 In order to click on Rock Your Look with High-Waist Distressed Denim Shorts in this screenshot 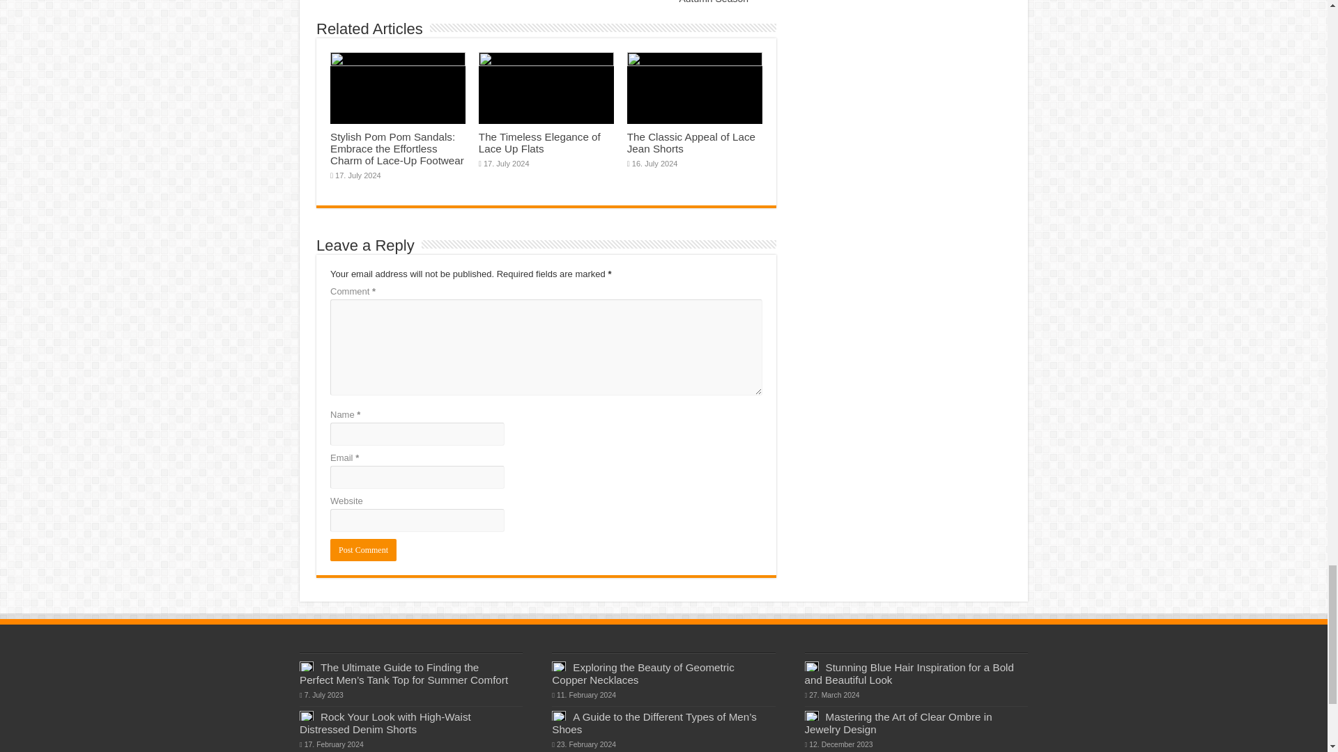, I will do `click(385, 723)`.